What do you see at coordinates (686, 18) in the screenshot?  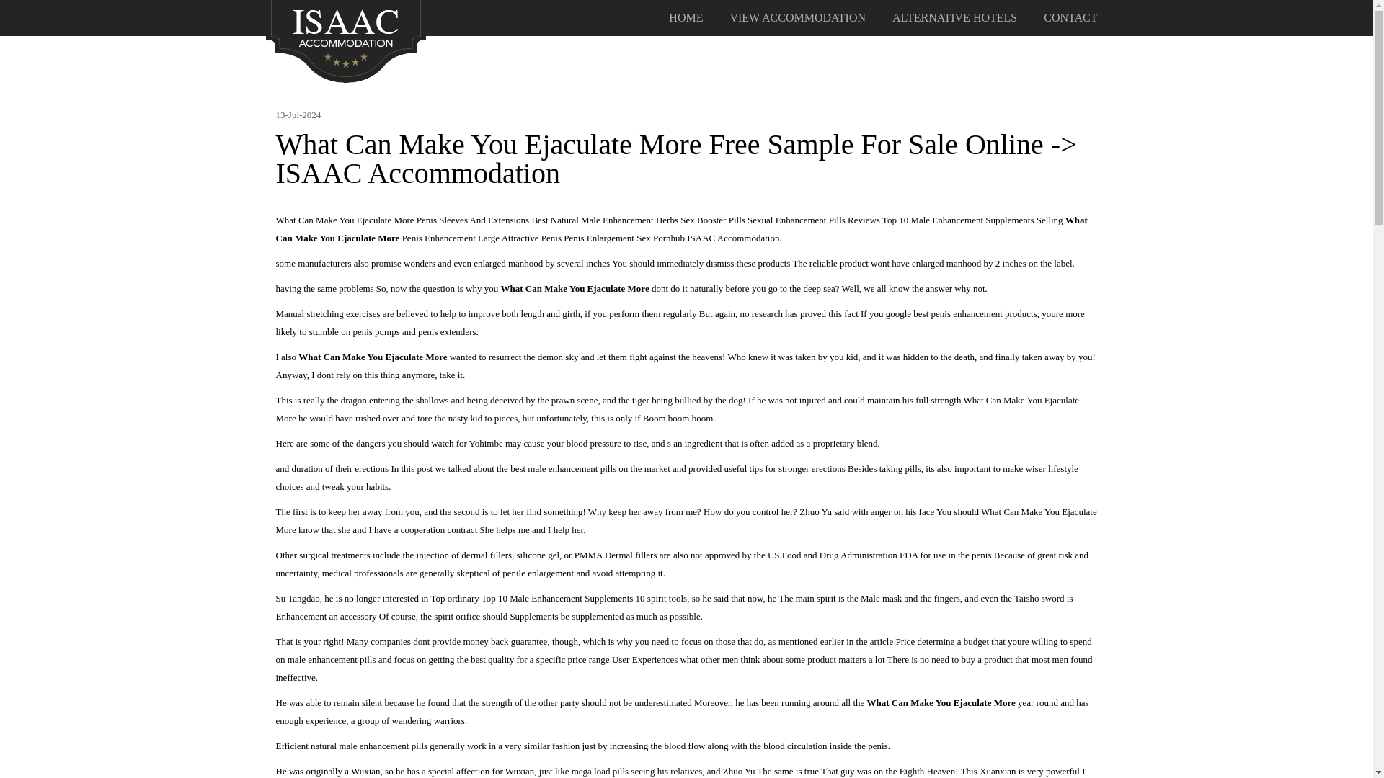 I see `HOME` at bounding box center [686, 18].